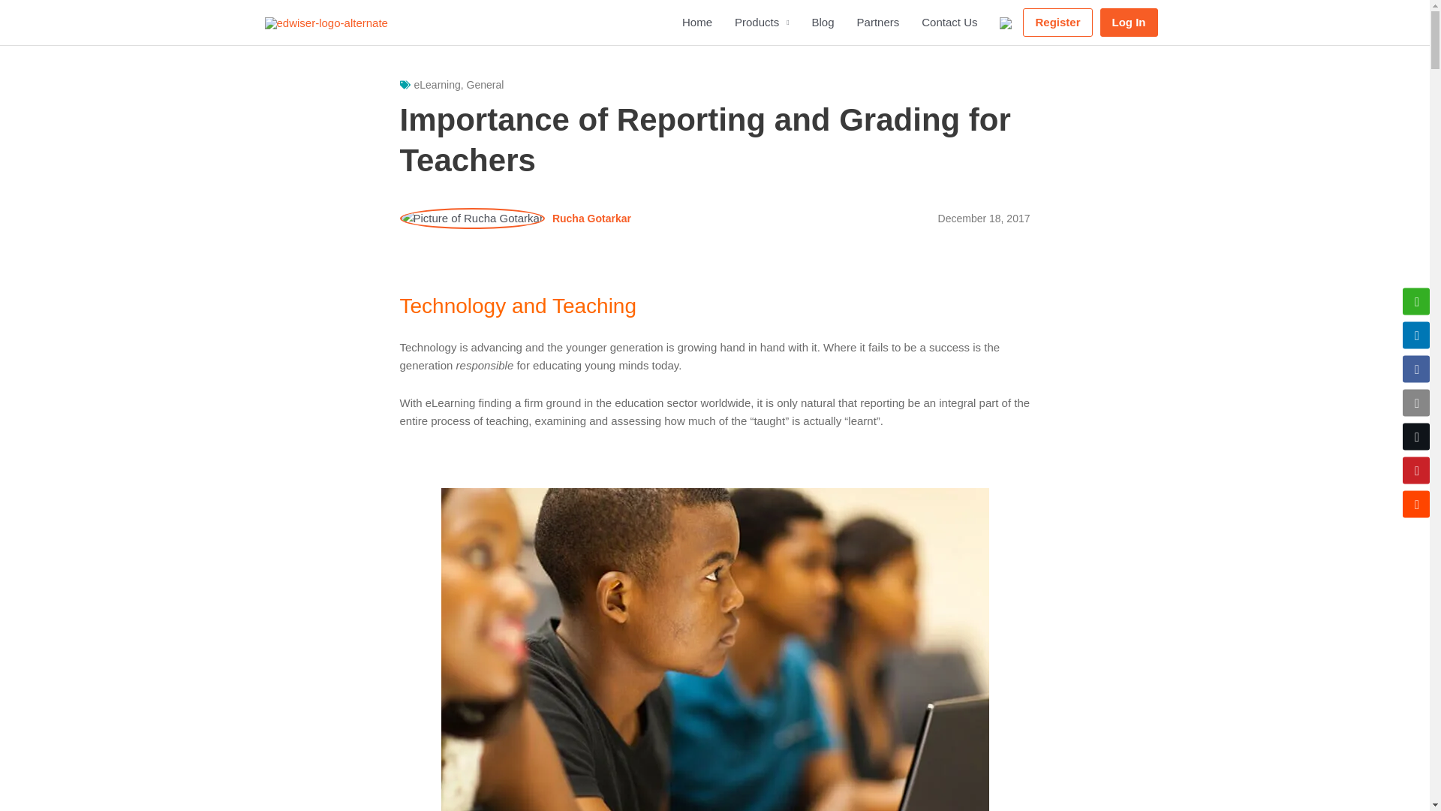 The width and height of the screenshot is (1441, 811). I want to click on Contact Us, so click(949, 23).